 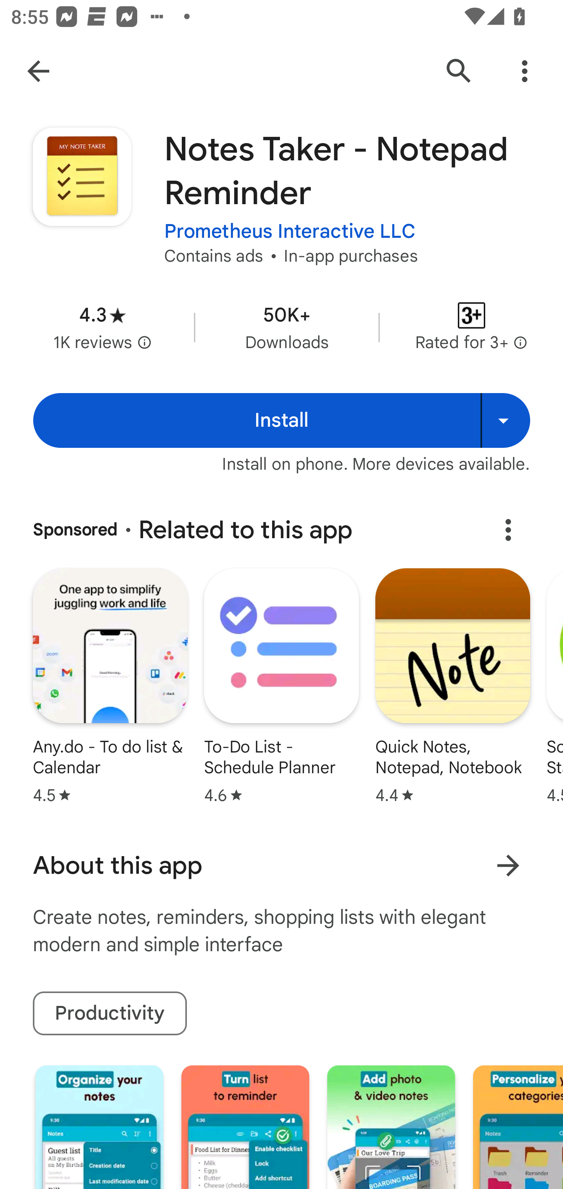 I want to click on Search Google Play, so click(x=459, y=71).